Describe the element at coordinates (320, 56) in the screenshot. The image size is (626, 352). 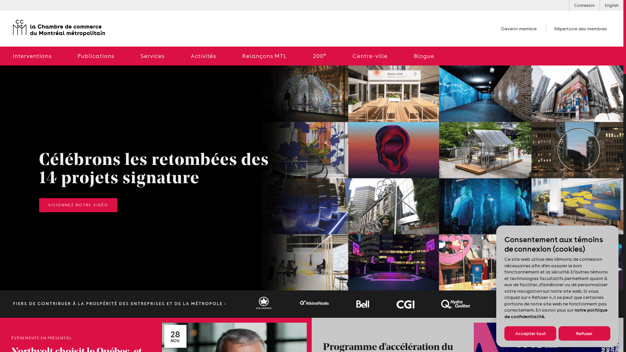
I see `200e` at that location.